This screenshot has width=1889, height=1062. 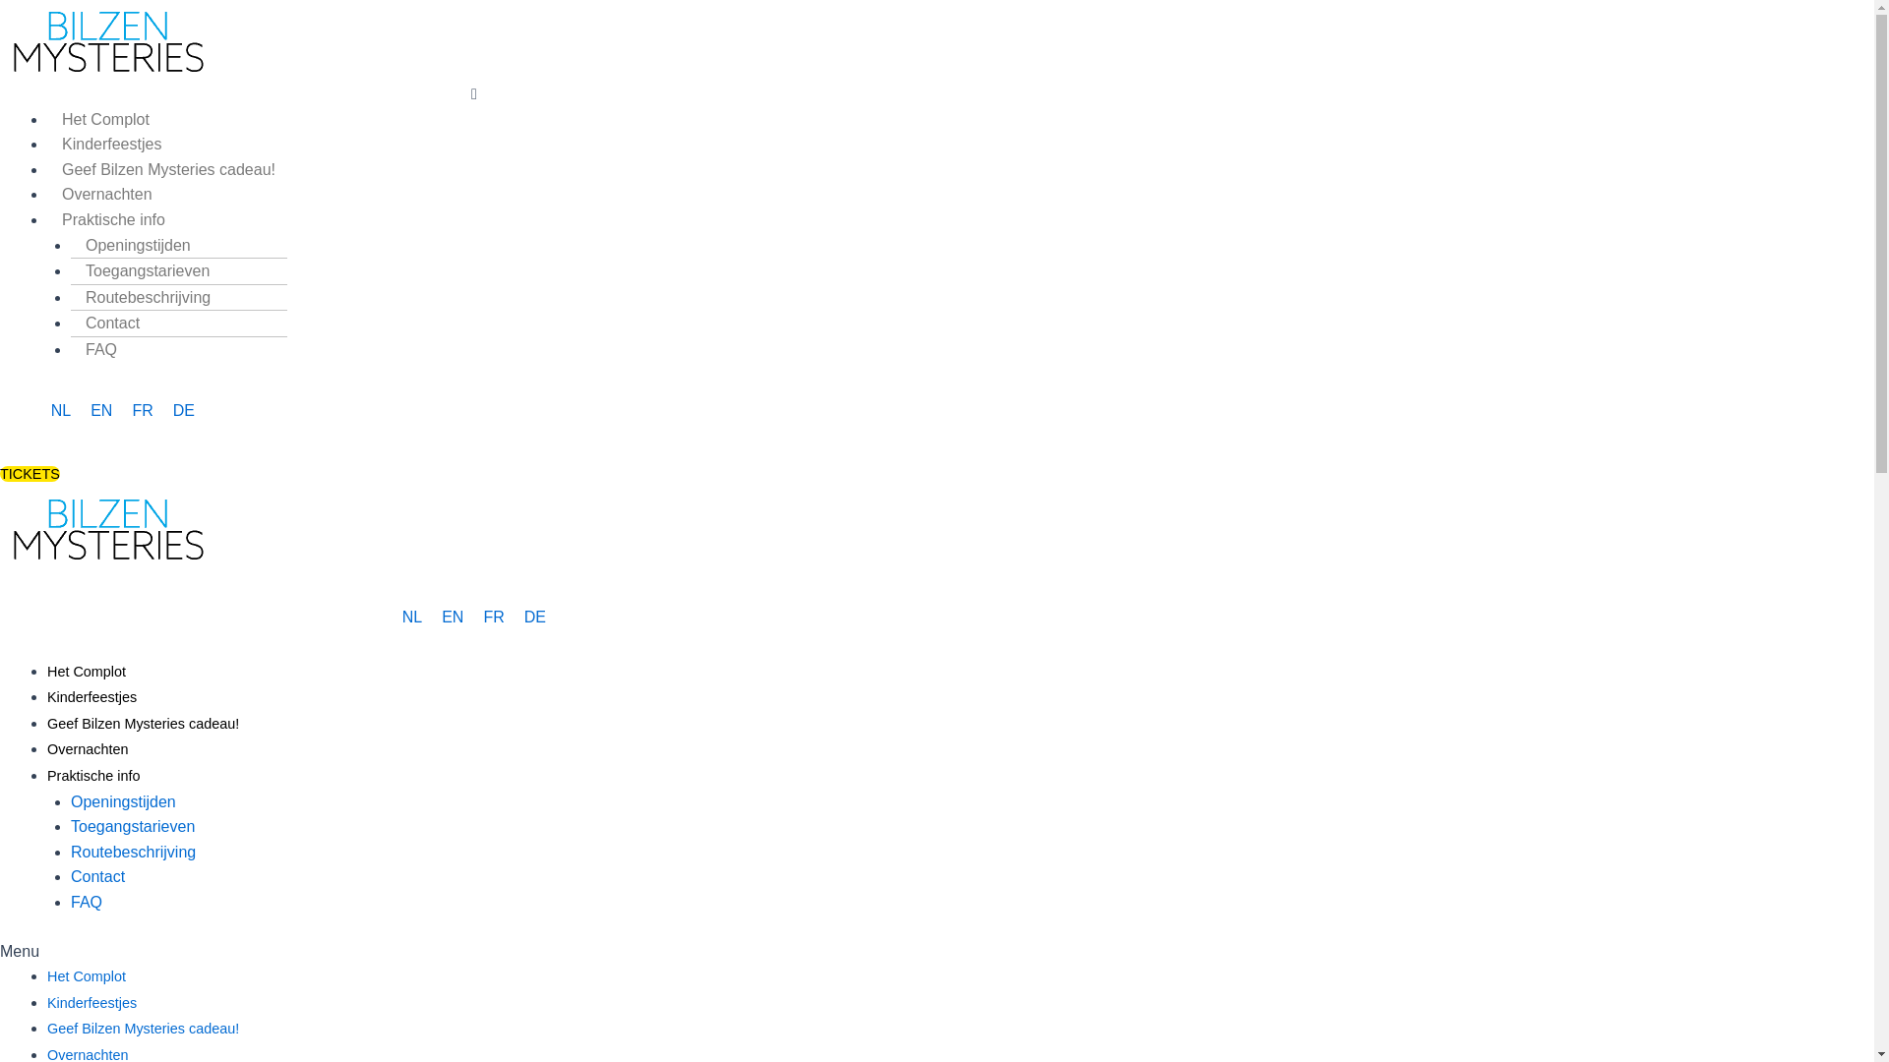 What do you see at coordinates (148, 271) in the screenshot?
I see `Toegangstarieven` at bounding box center [148, 271].